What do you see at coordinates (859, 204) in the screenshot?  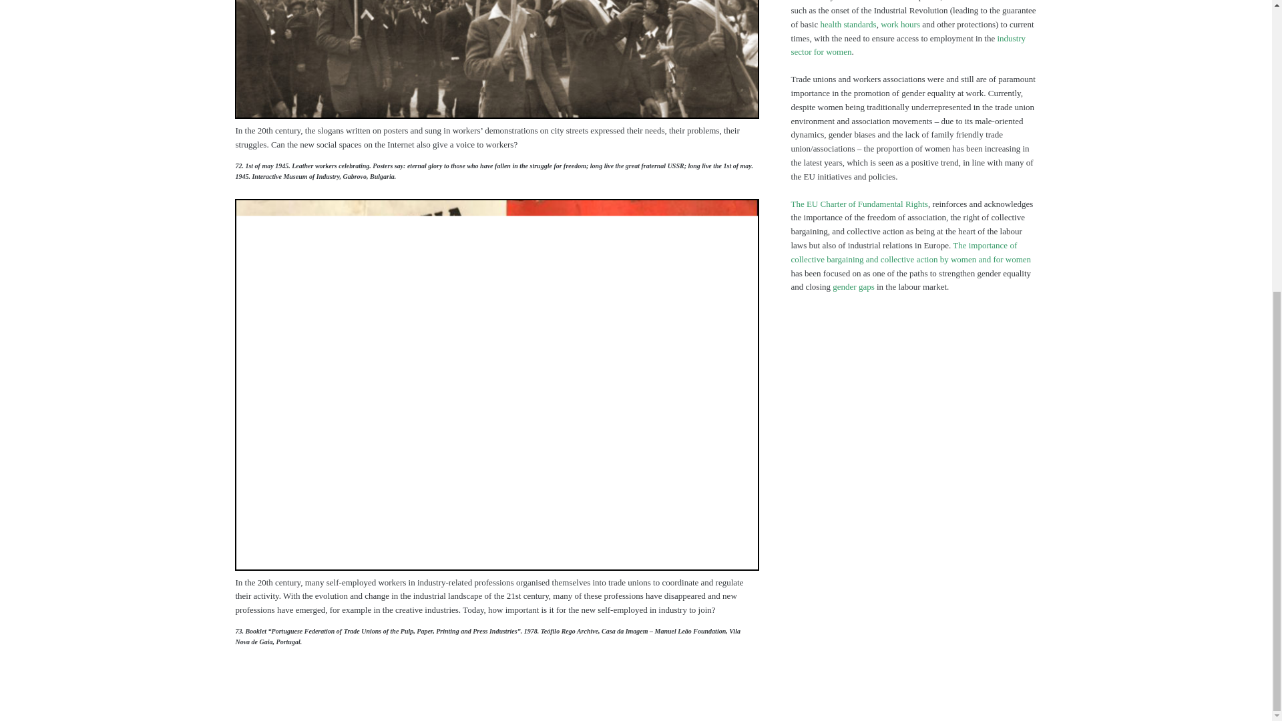 I see `The EU Charter of Fundamental Rights` at bounding box center [859, 204].